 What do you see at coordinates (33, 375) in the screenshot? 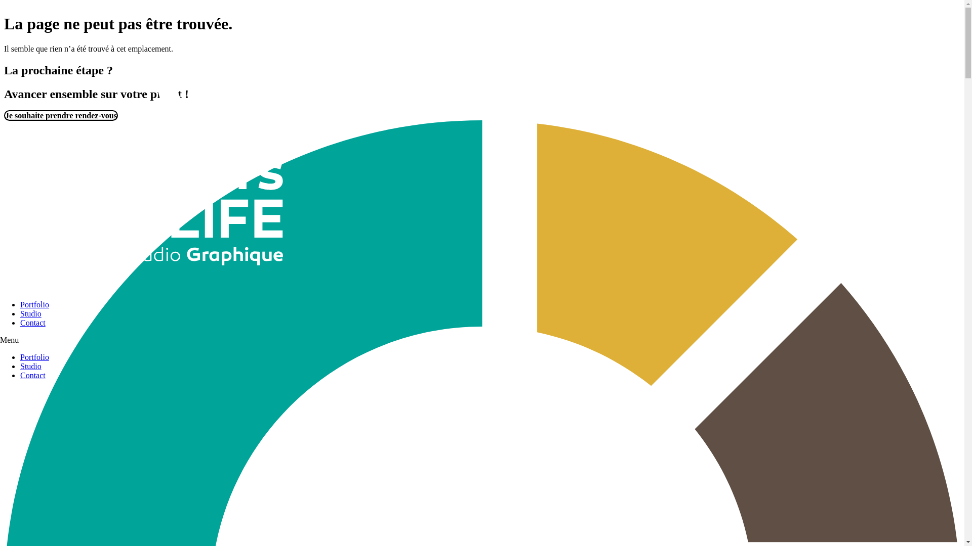
I see `Contact` at bounding box center [33, 375].